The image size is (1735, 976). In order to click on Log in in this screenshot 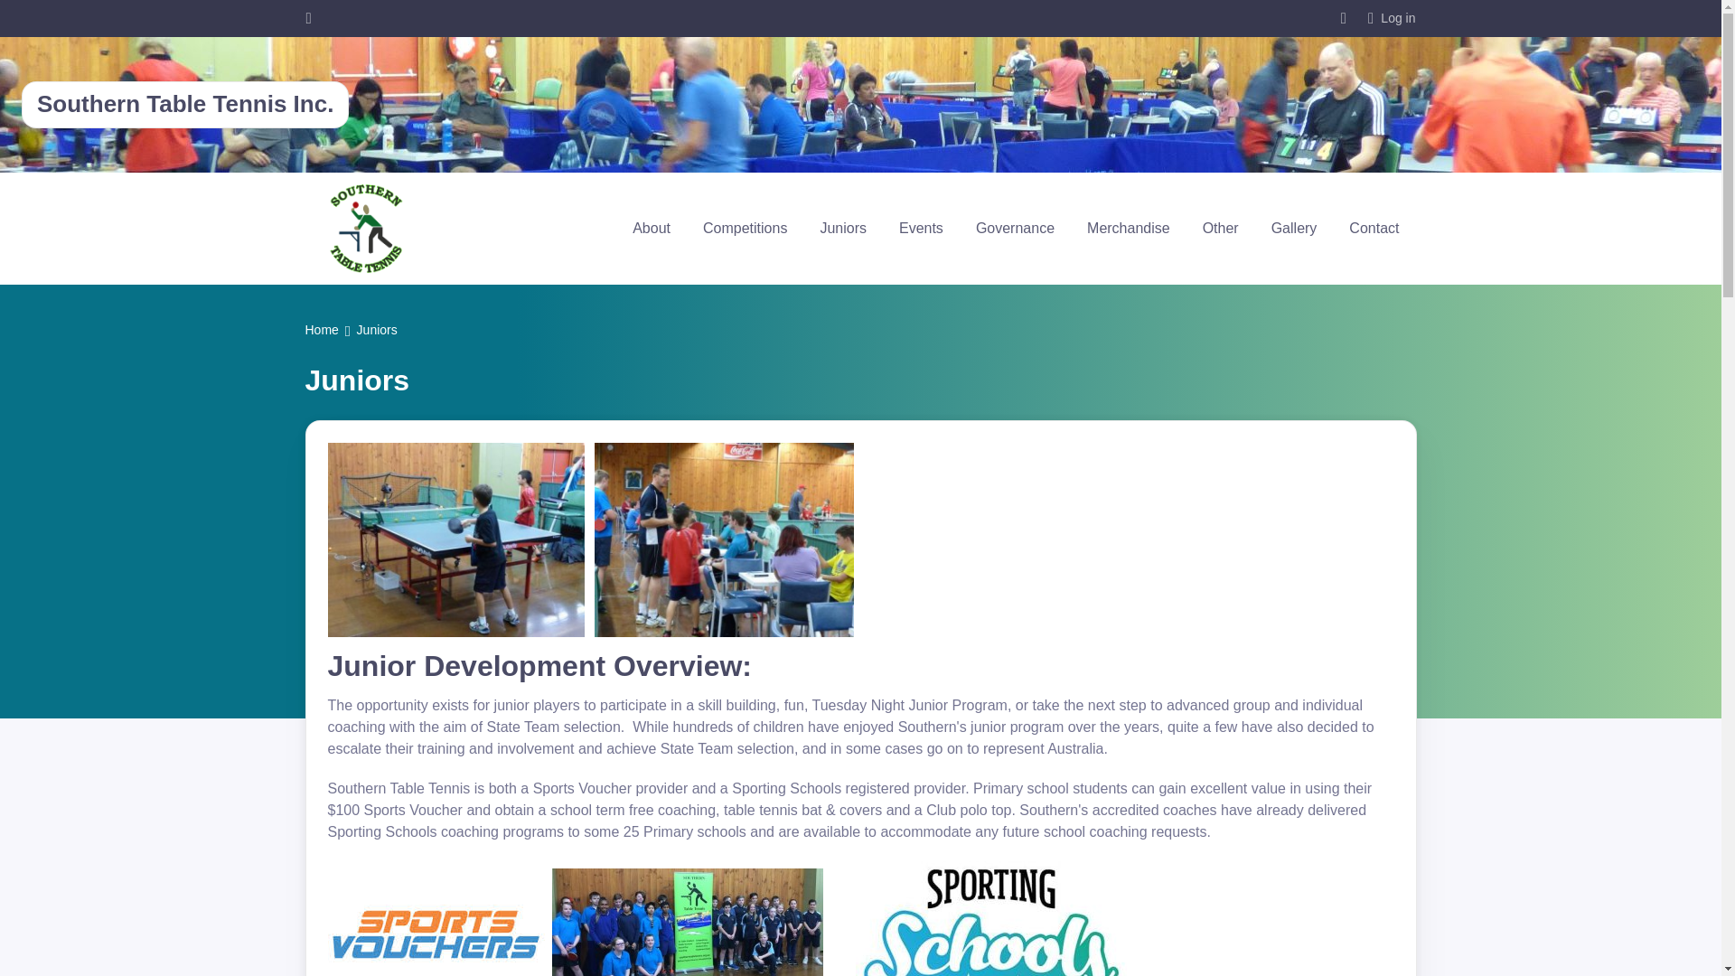, I will do `click(1392, 18)`.